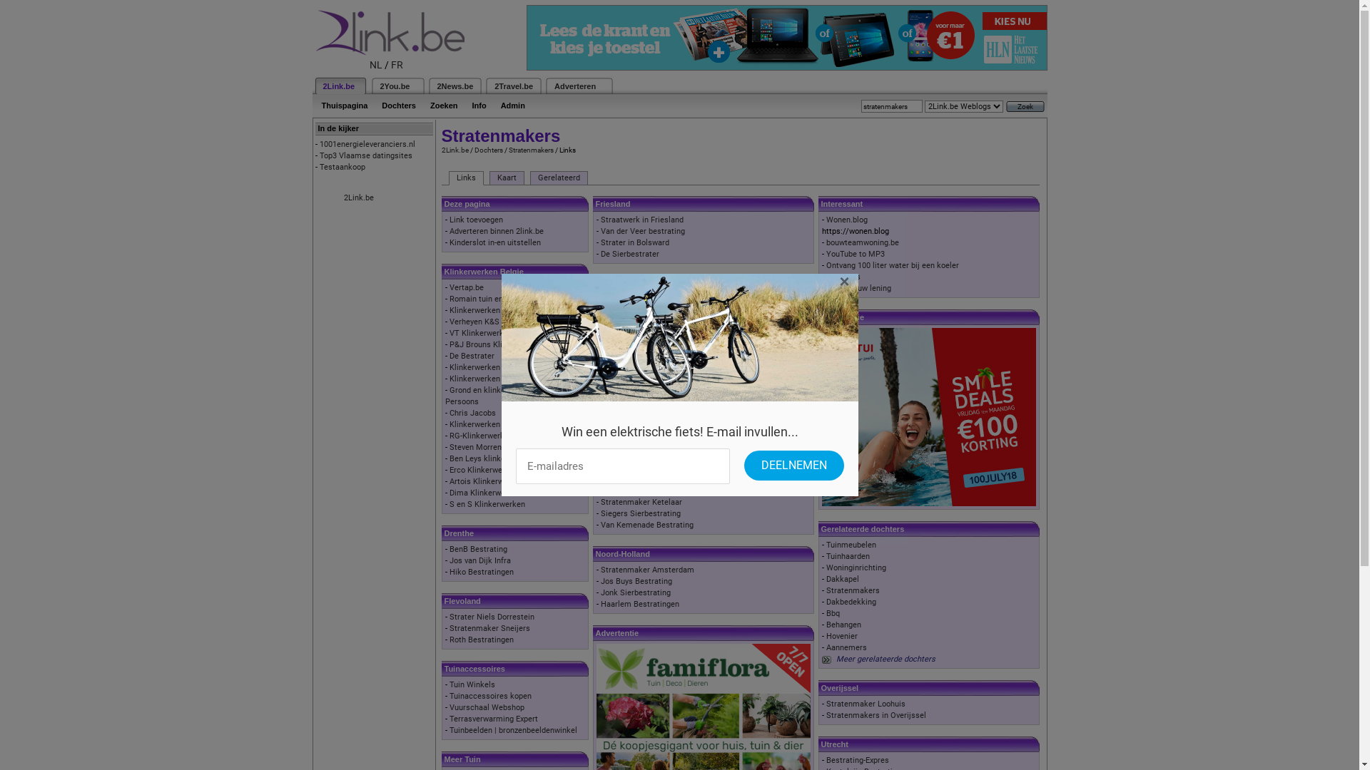 The height and width of the screenshot is (770, 1370). I want to click on Straatmakersbedrijf Nijborg, so click(651, 389).